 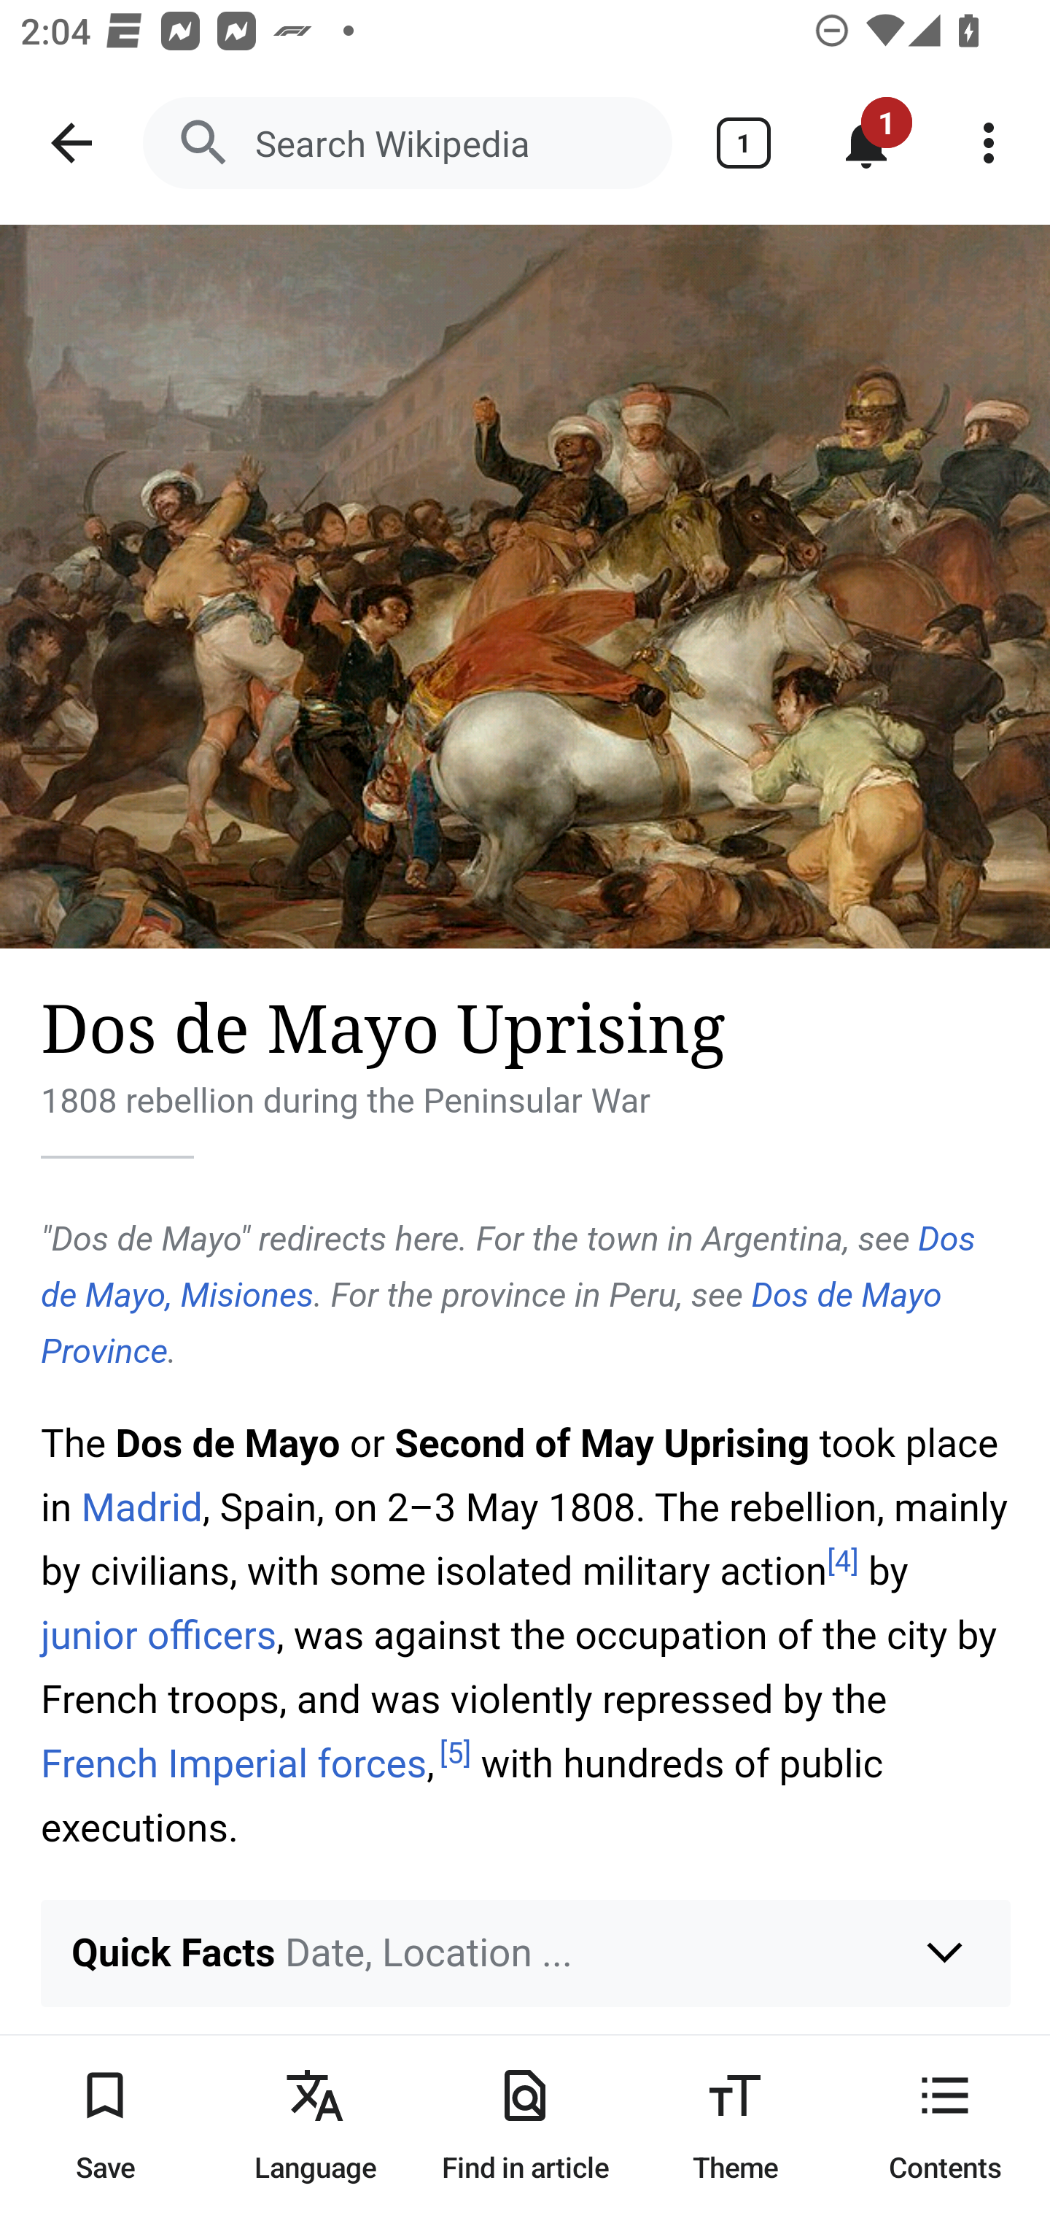 I want to click on [] [ 5 ], so click(x=455, y=1754).